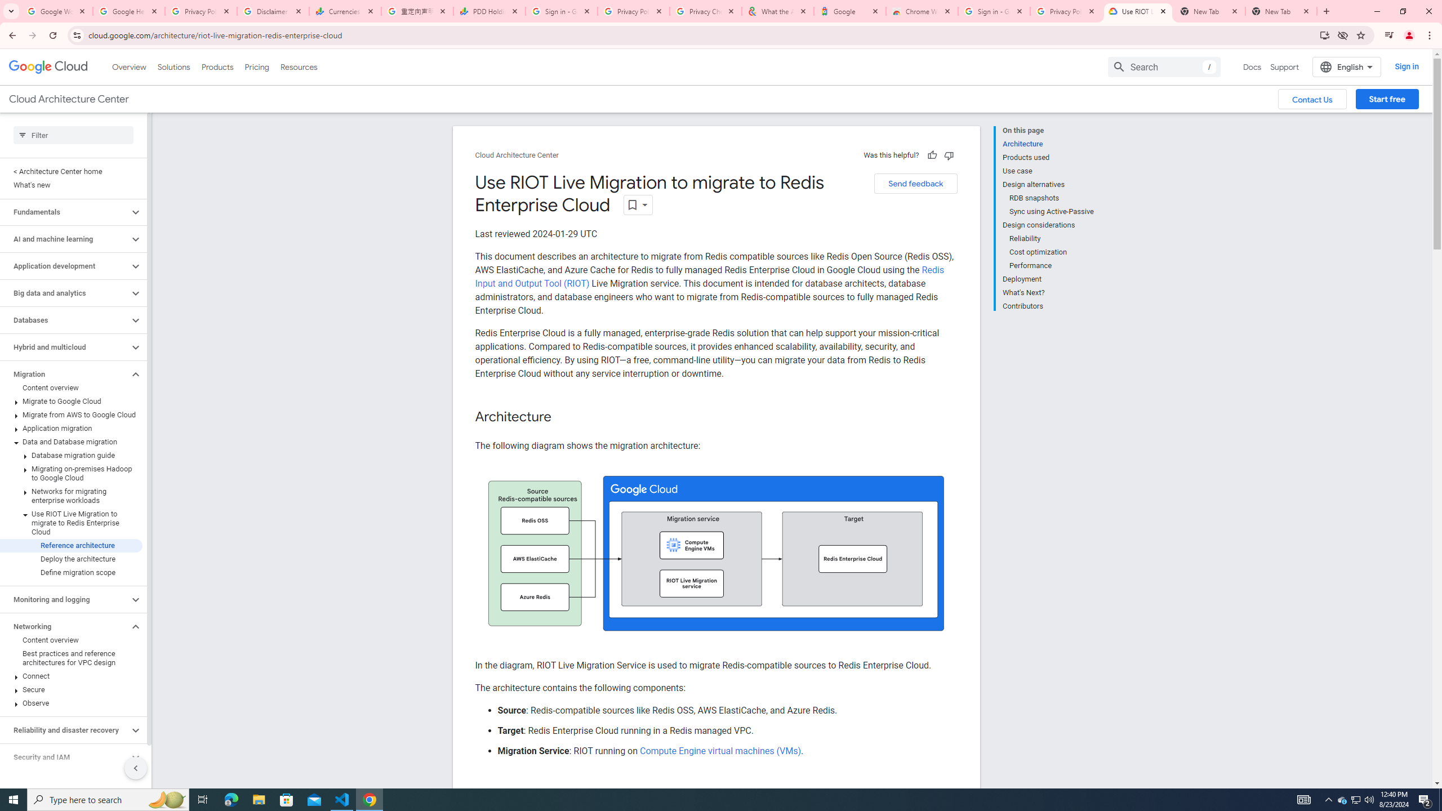 The image size is (1442, 811). Describe the element at coordinates (1052, 212) in the screenshot. I see `Sync using Active-Passive` at that location.